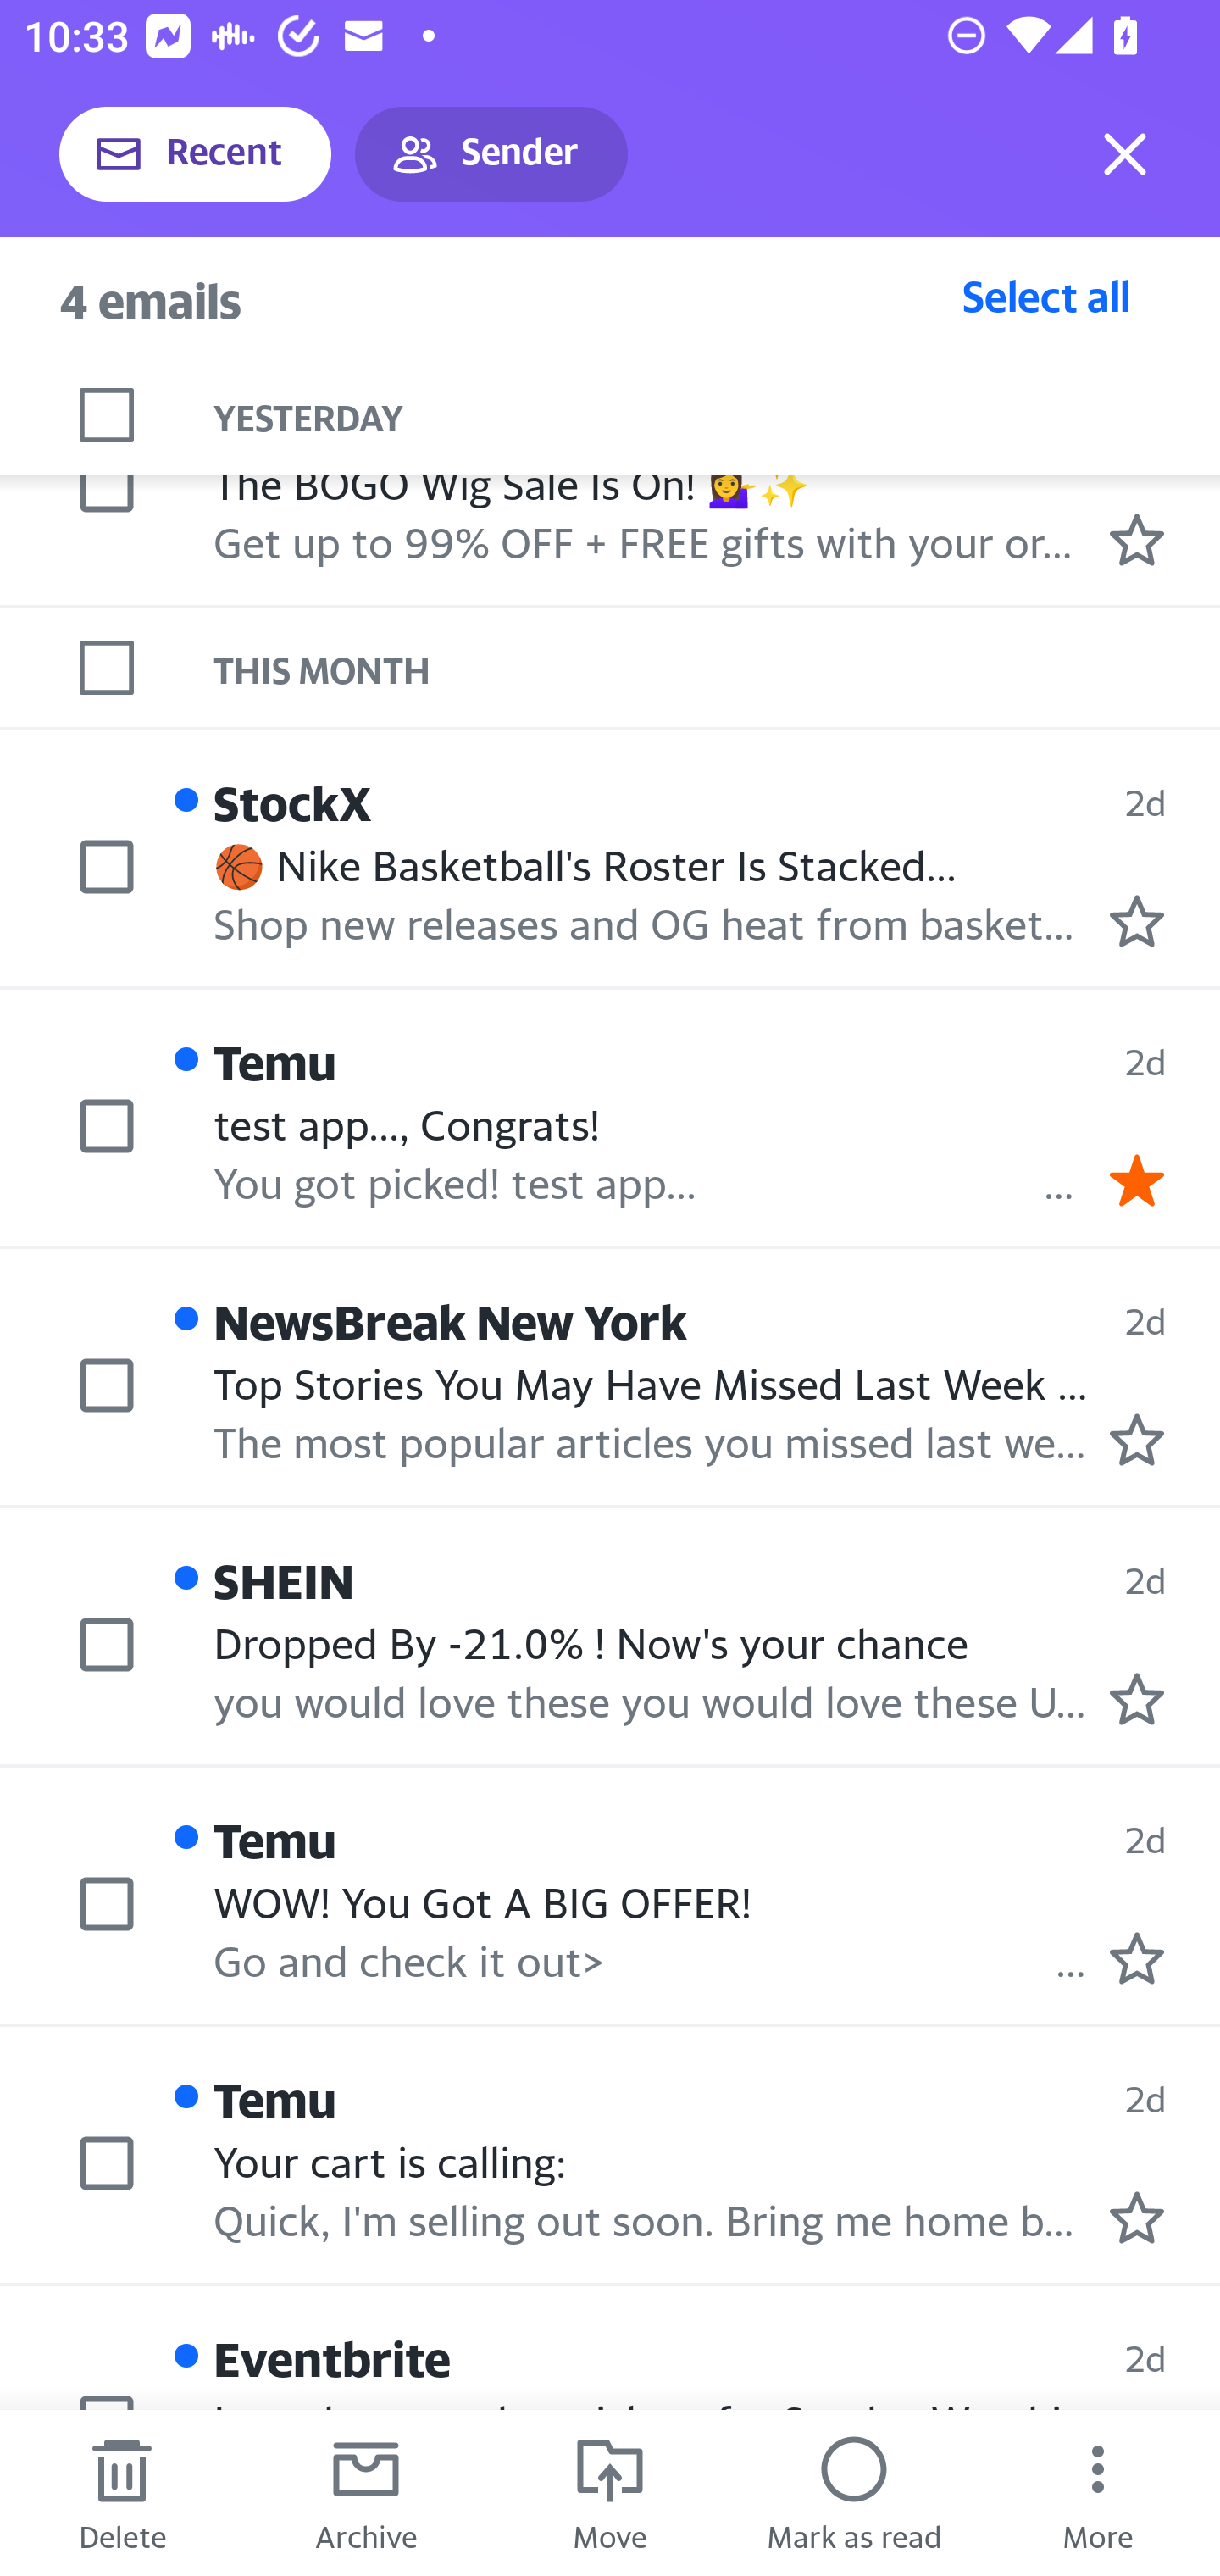  I want to click on Mark as starred., so click(1137, 2216).